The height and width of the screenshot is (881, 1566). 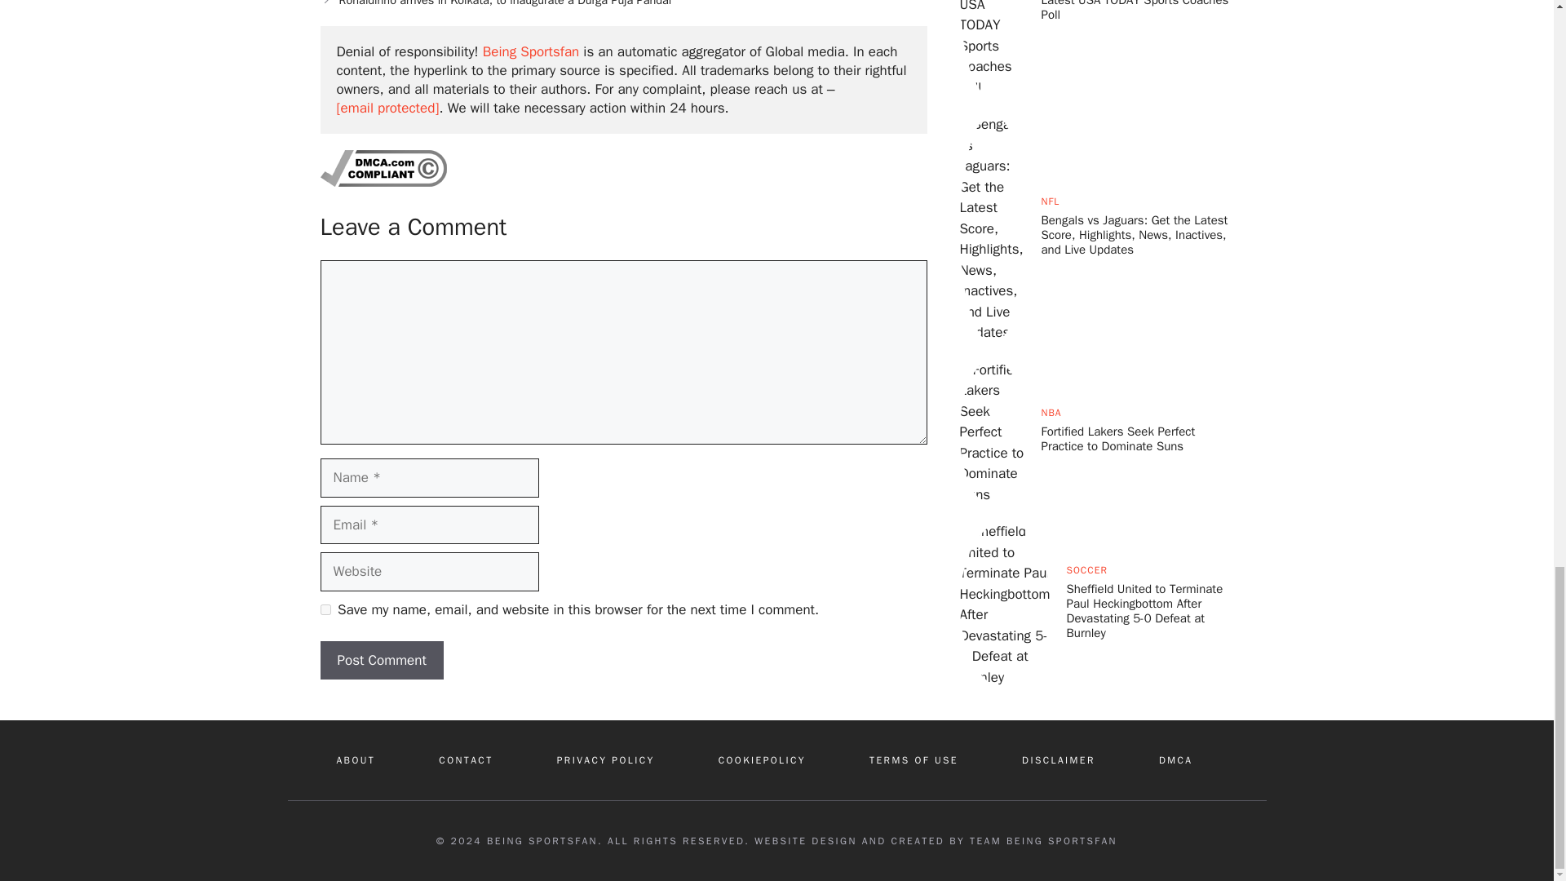 I want to click on Post Comment, so click(x=381, y=661).